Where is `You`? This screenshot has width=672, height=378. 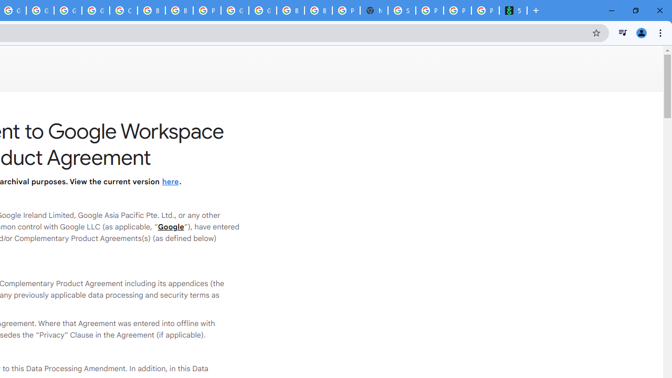
You is located at coordinates (642, 33).